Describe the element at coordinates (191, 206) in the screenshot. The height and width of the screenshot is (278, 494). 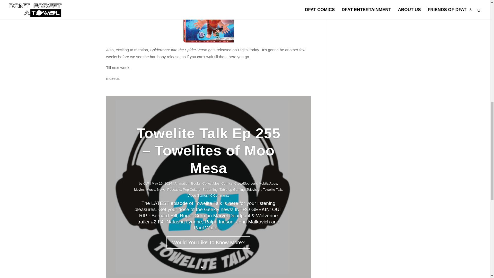
I see `Pop Culture` at that location.